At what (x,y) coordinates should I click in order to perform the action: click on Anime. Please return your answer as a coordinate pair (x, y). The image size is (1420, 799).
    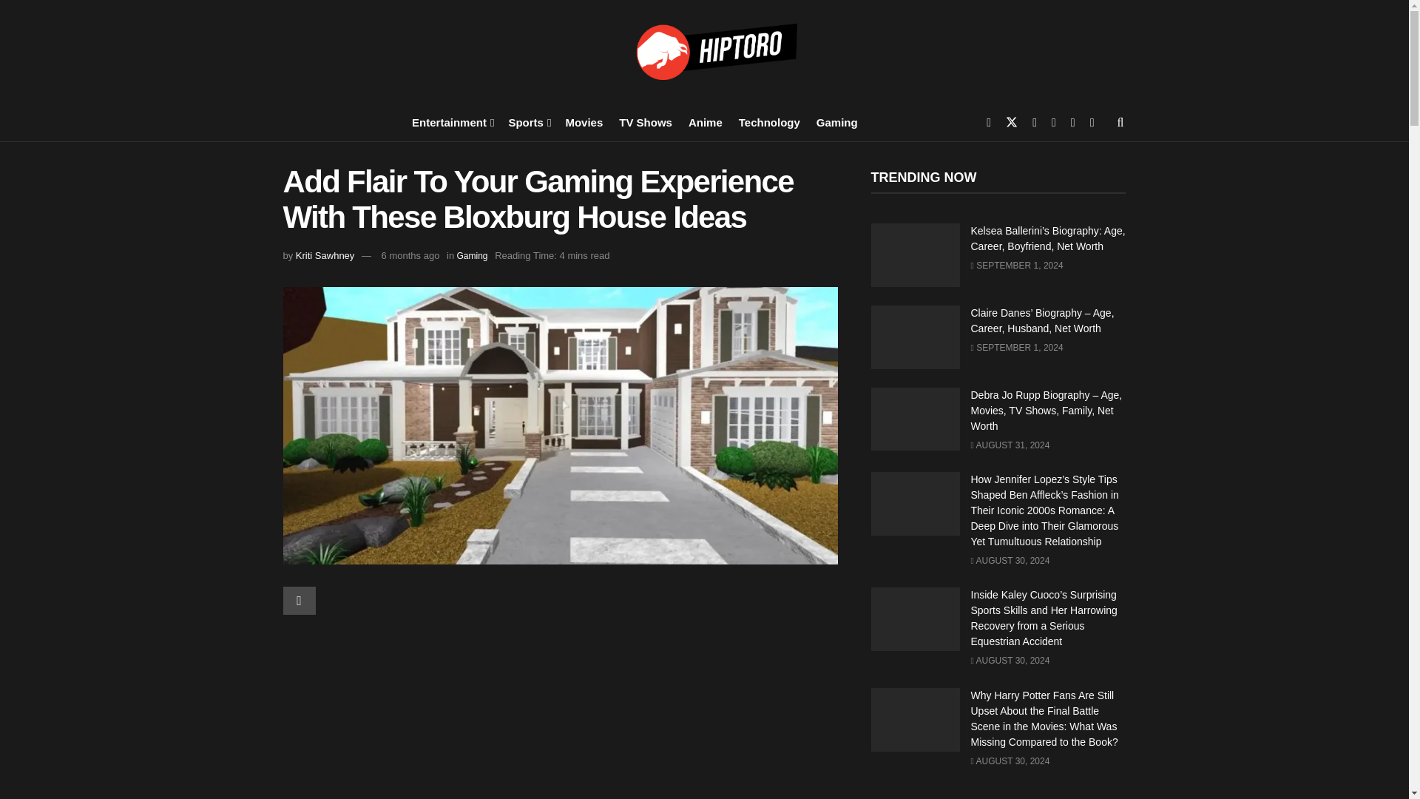
    Looking at the image, I should click on (706, 121).